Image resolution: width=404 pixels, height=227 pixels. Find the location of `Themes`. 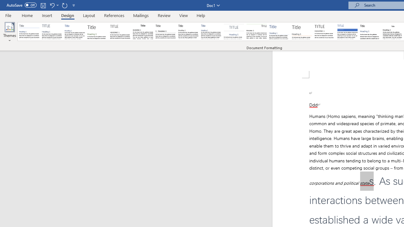

Themes is located at coordinates (9, 32).